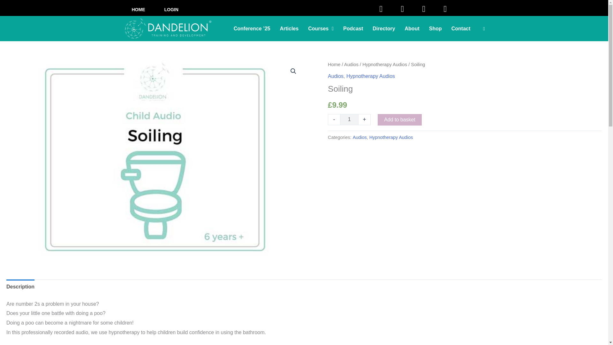 This screenshot has height=345, width=613. Describe the element at coordinates (349, 119) in the screenshot. I see `1` at that location.